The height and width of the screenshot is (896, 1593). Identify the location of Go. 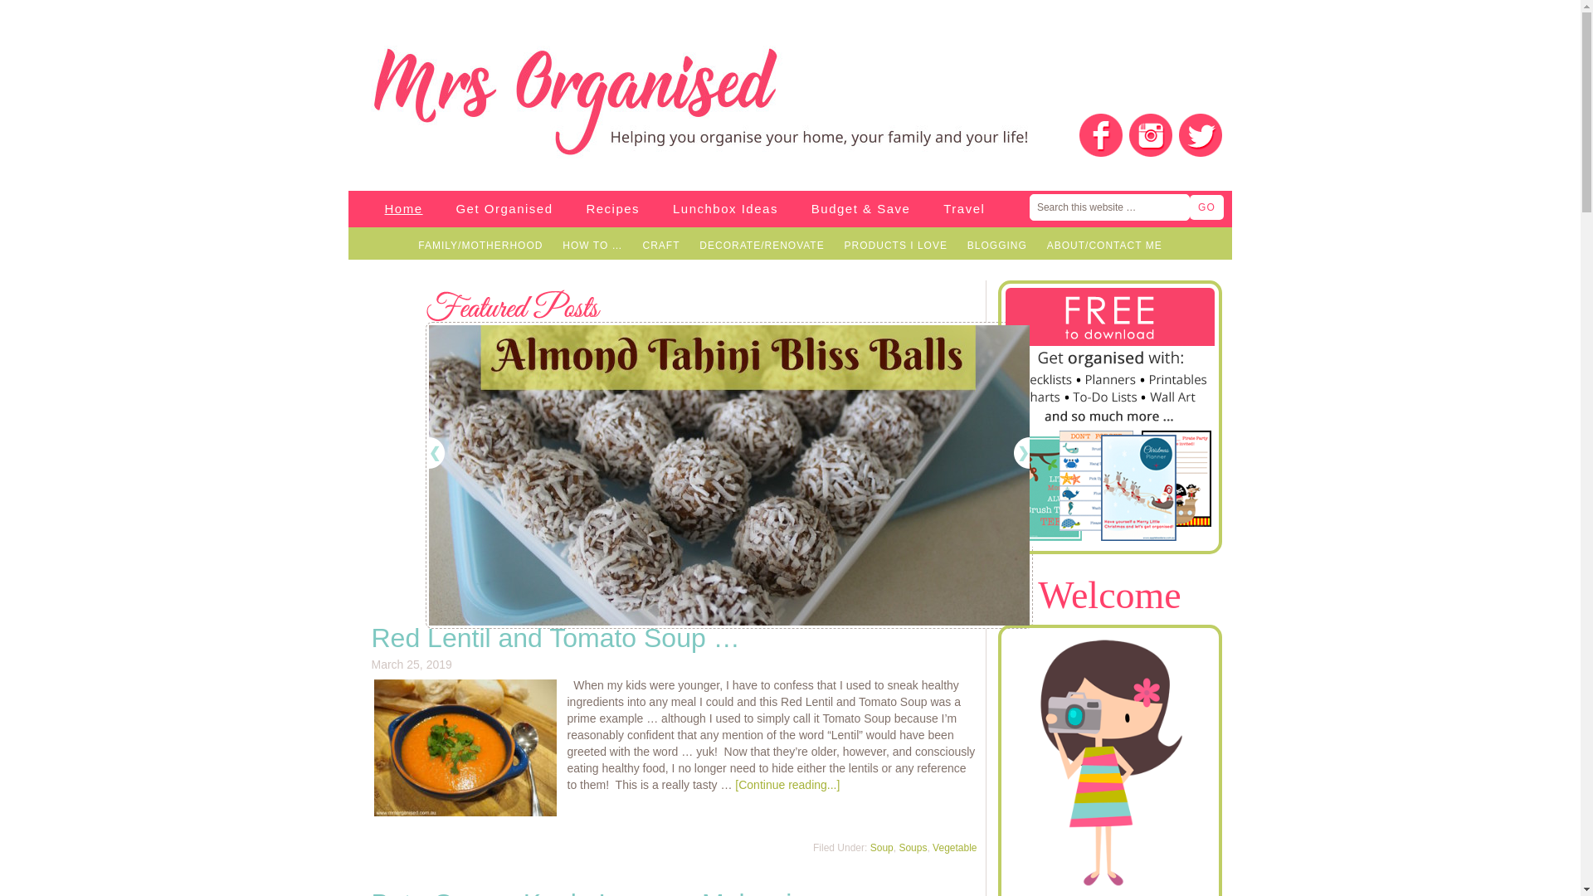
(1206, 207).